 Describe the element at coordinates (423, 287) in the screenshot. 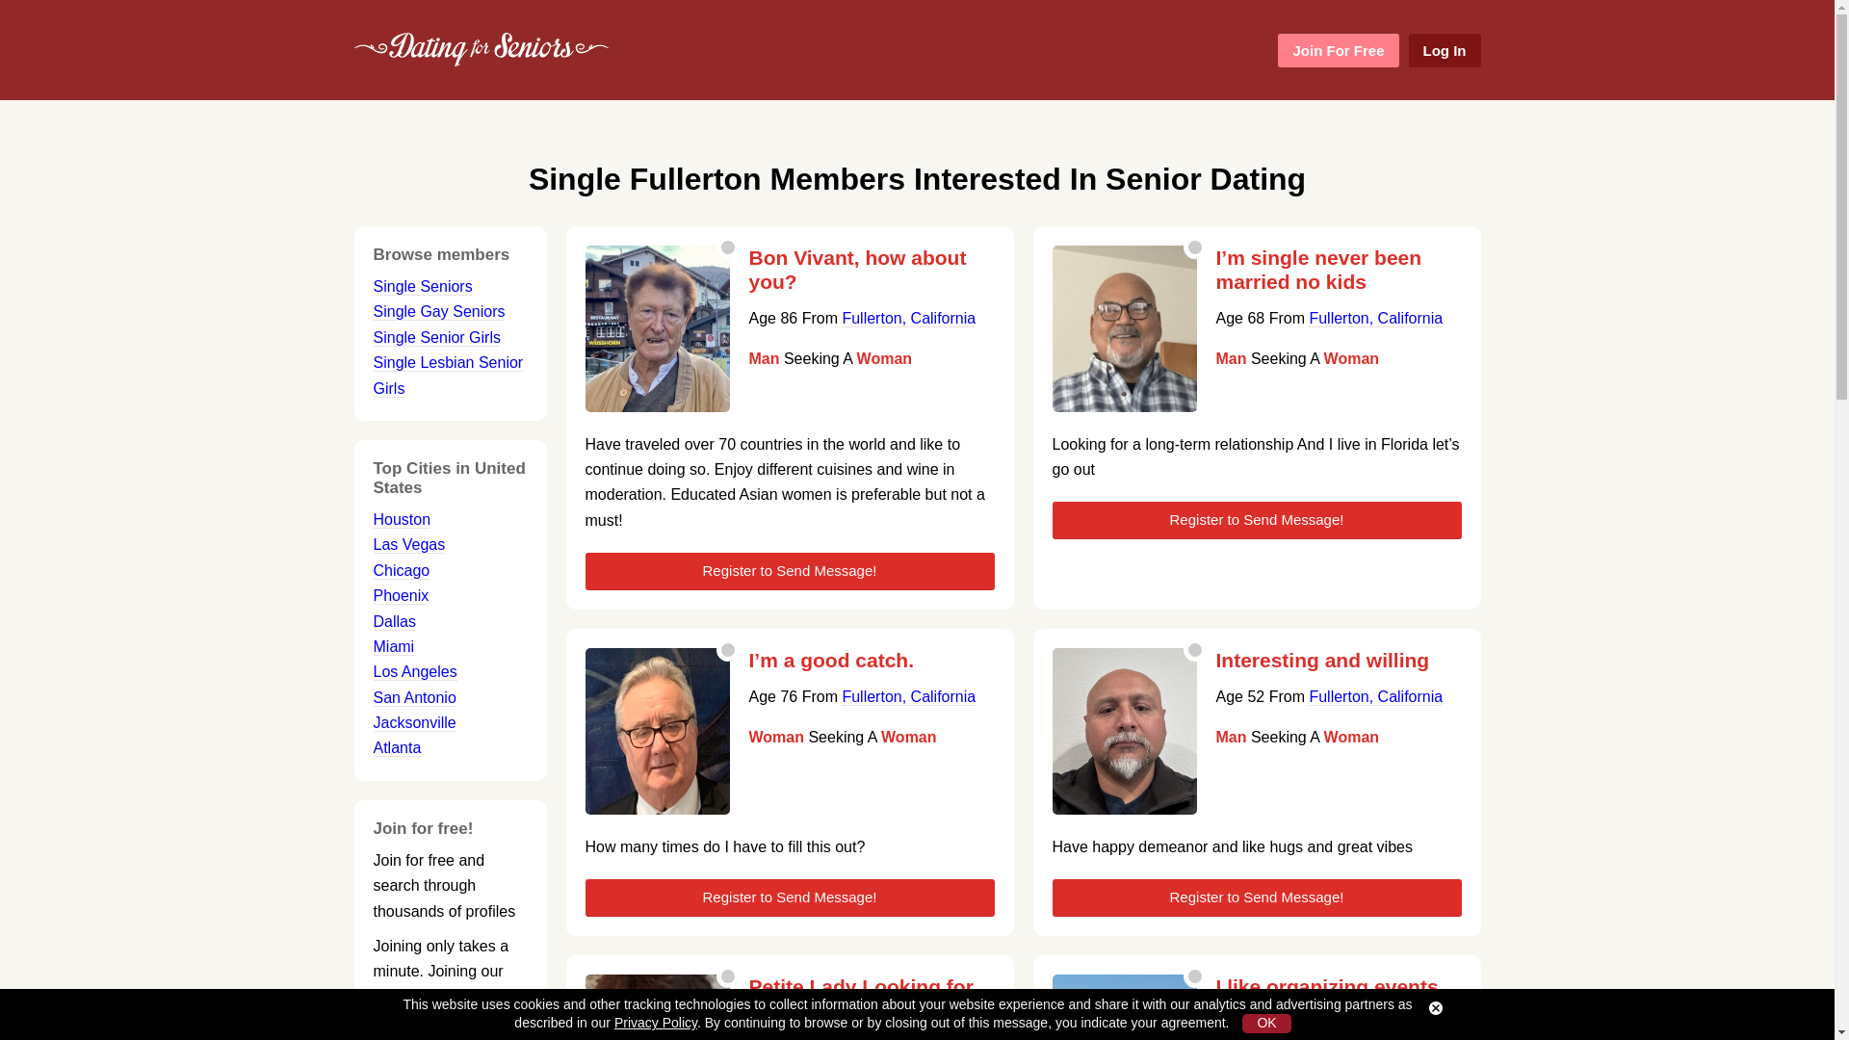

I see `Single Seniors` at that location.